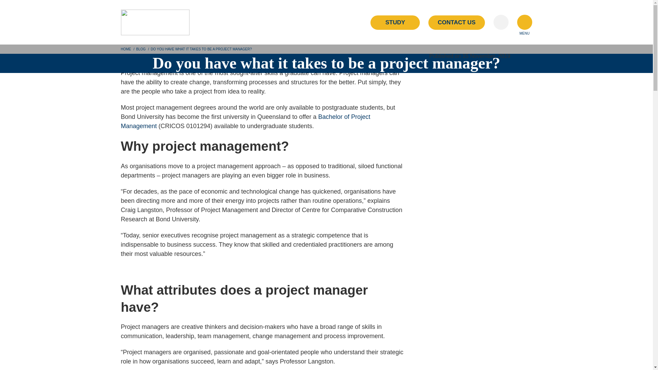 Image resolution: width=658 pixels, height=370 pixels. I want to click on Bachelor of Project Management, so click(245, 121).